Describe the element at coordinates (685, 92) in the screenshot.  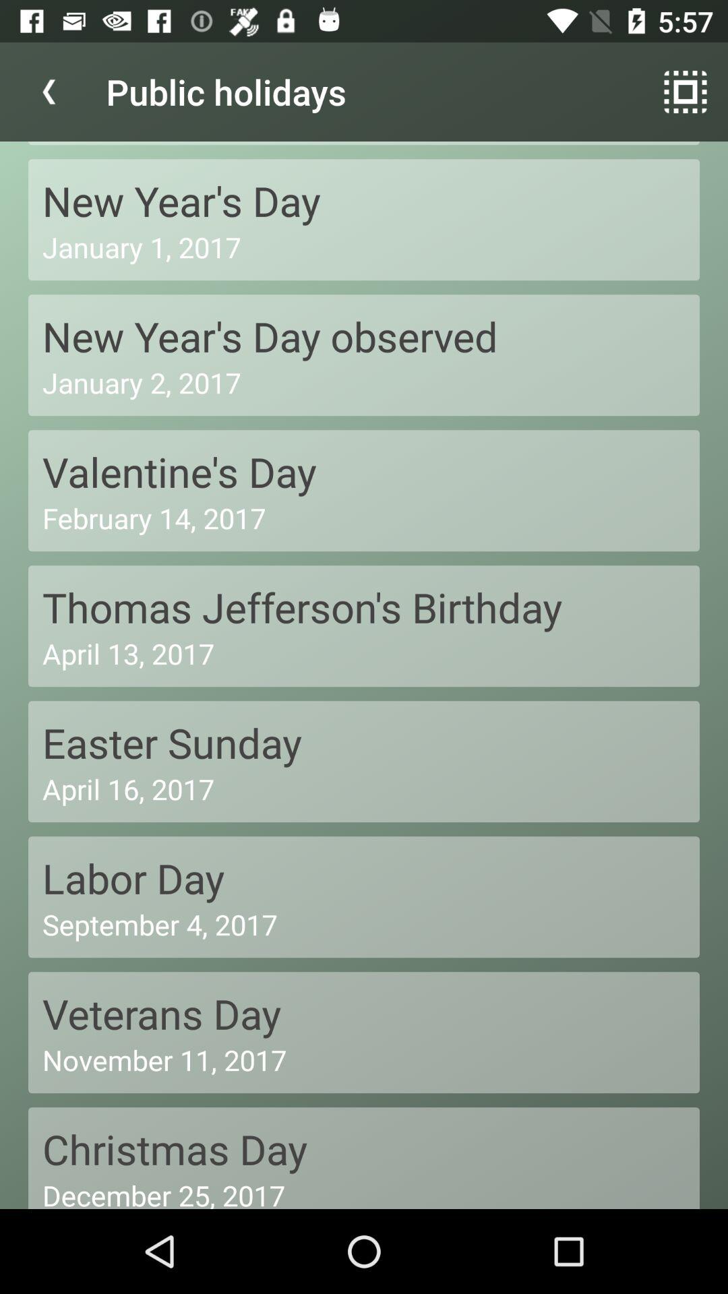
I see `select symbol next to public holidays` at that location.